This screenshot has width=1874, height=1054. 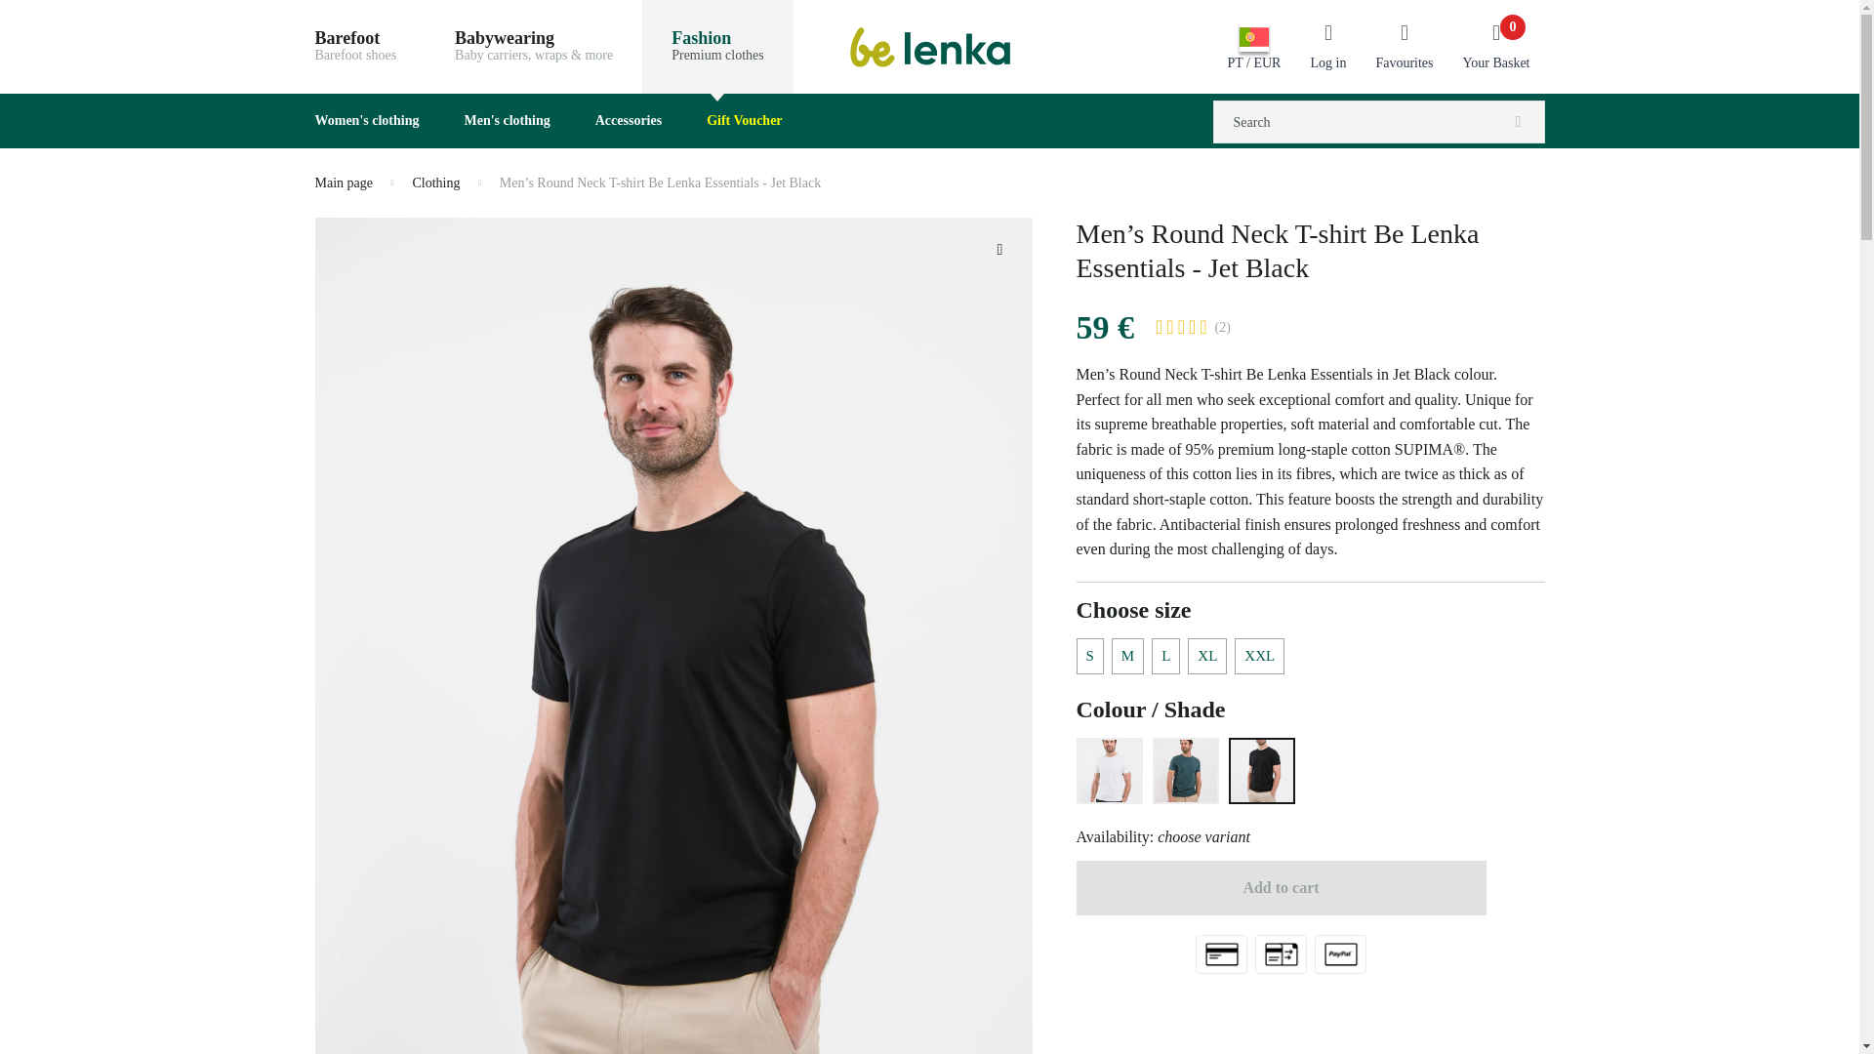 I want to click on 4, so click(x=1327, y=47).